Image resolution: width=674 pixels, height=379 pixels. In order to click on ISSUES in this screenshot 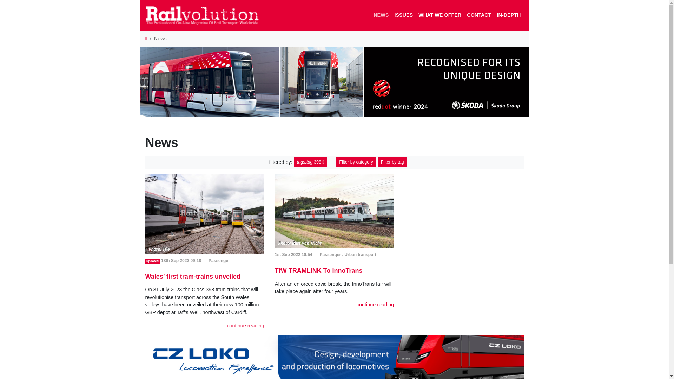, I will do `click(404, 15)`.